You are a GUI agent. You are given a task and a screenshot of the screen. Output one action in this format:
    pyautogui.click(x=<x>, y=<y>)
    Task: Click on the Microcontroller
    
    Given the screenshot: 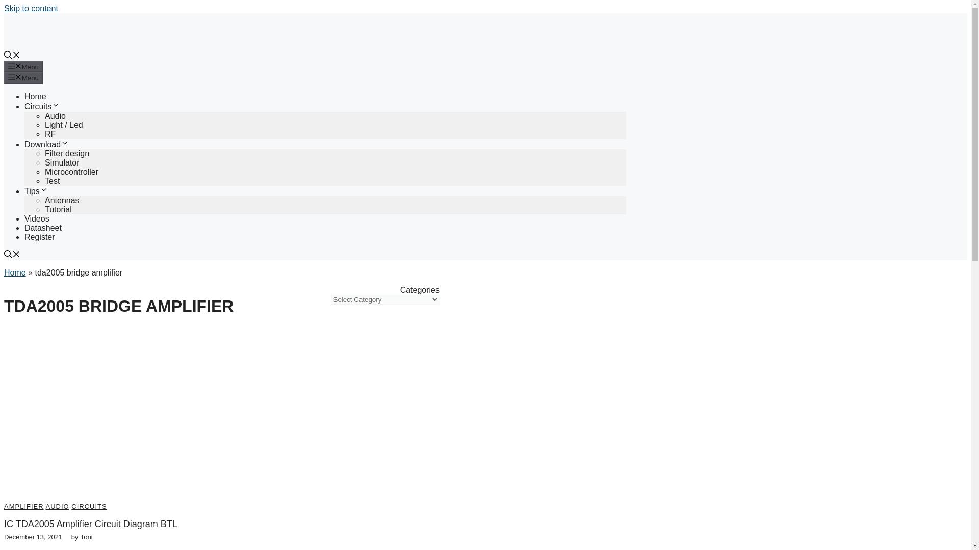 What is the action you would take?
    pyautogui.click(x=71, y=172)
    